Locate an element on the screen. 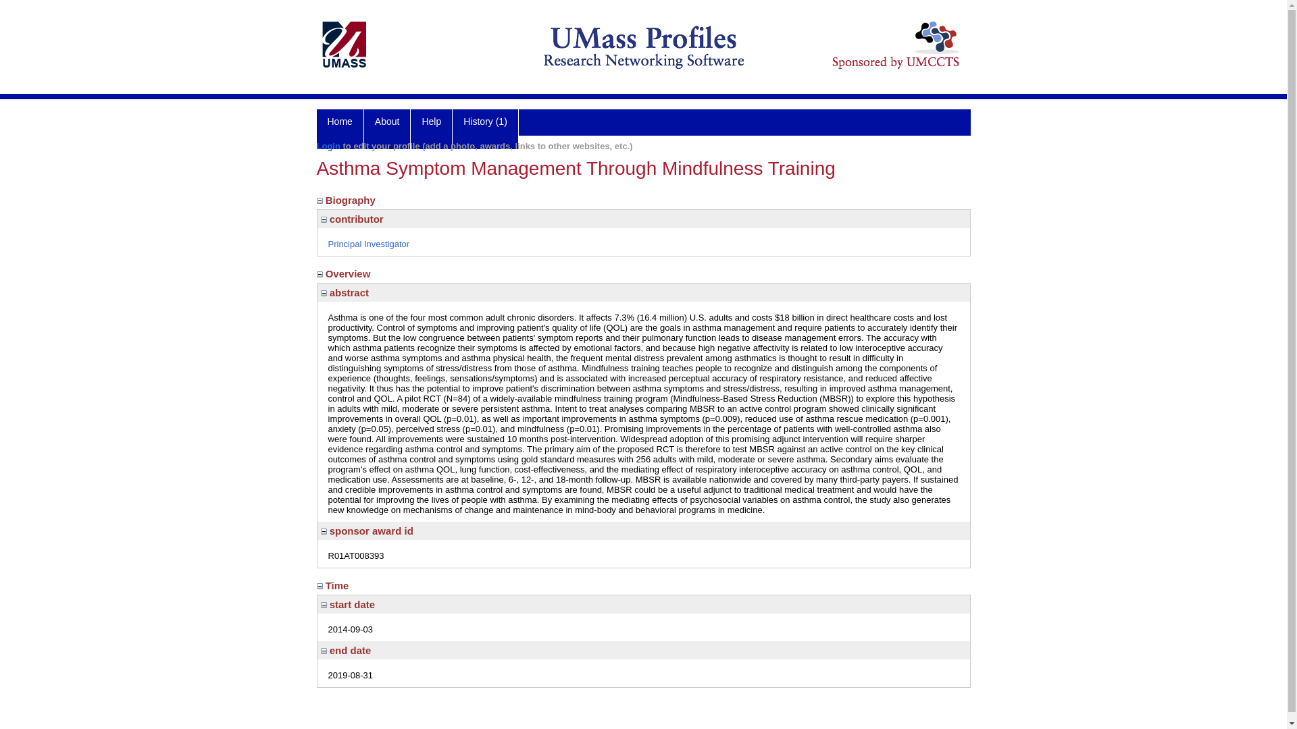 The width and height of the screenshot is (1297, 729). Help is located at coordinates (432, 130).